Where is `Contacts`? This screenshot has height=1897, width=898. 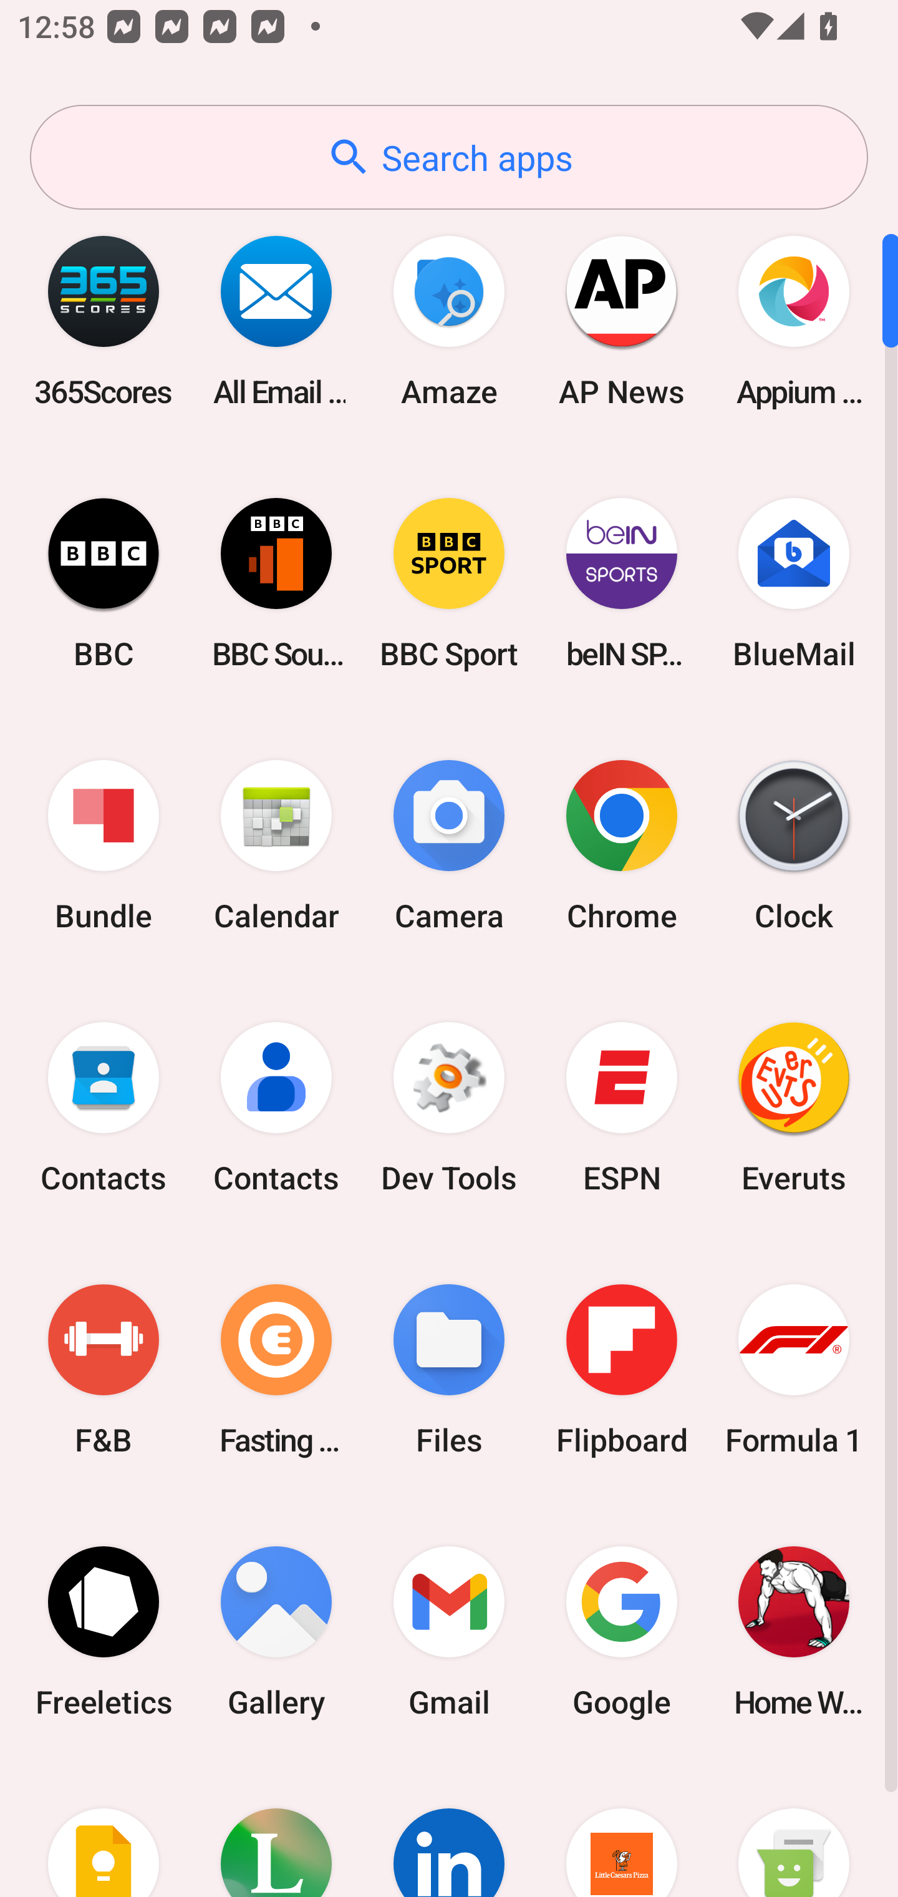
Contacts is located at coordinates (276, 1108).